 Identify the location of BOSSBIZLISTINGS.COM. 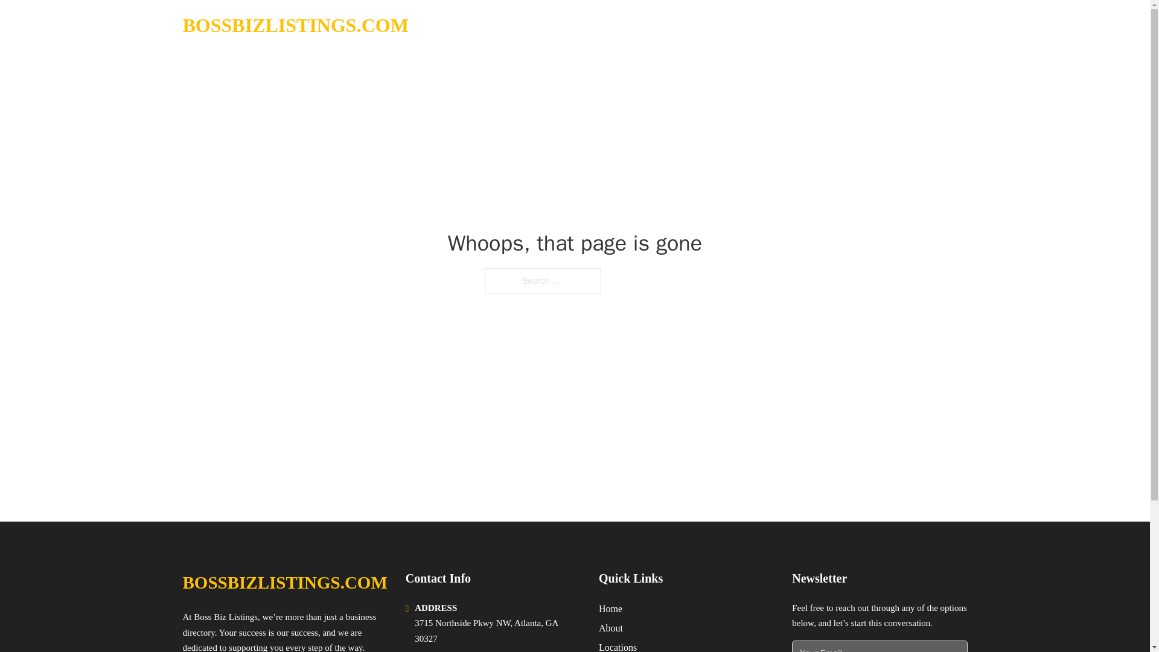
(284, 583).